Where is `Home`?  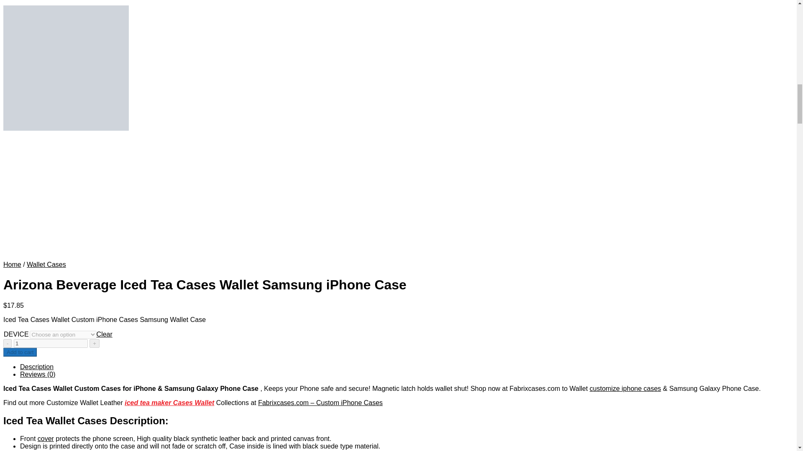 Home is located at coordinates (12, 264).